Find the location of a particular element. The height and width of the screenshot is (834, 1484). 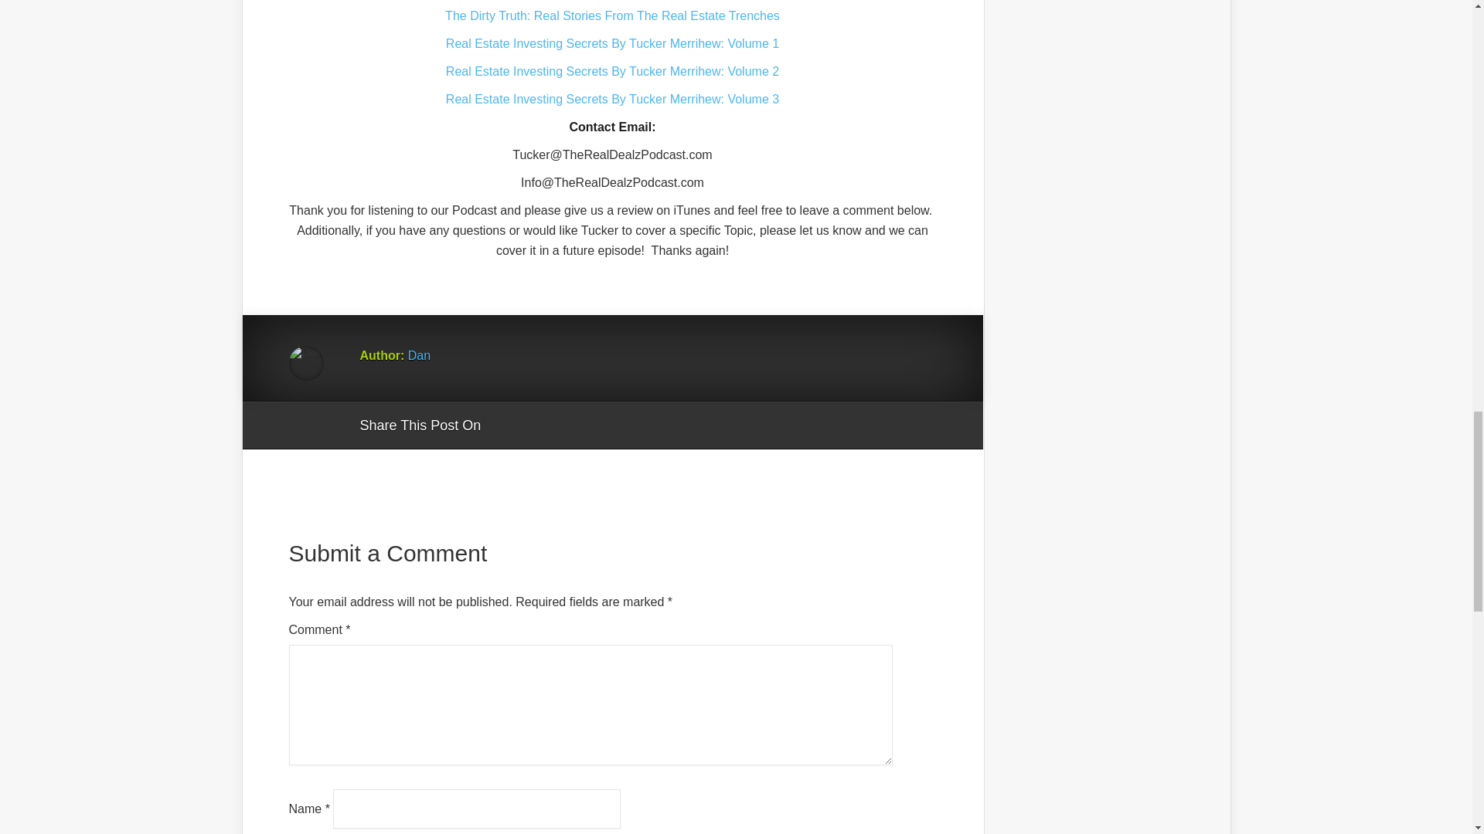

The Dirty Truth: Real Stories From The Real Estate Trenches is located at coordinates (612, 15).